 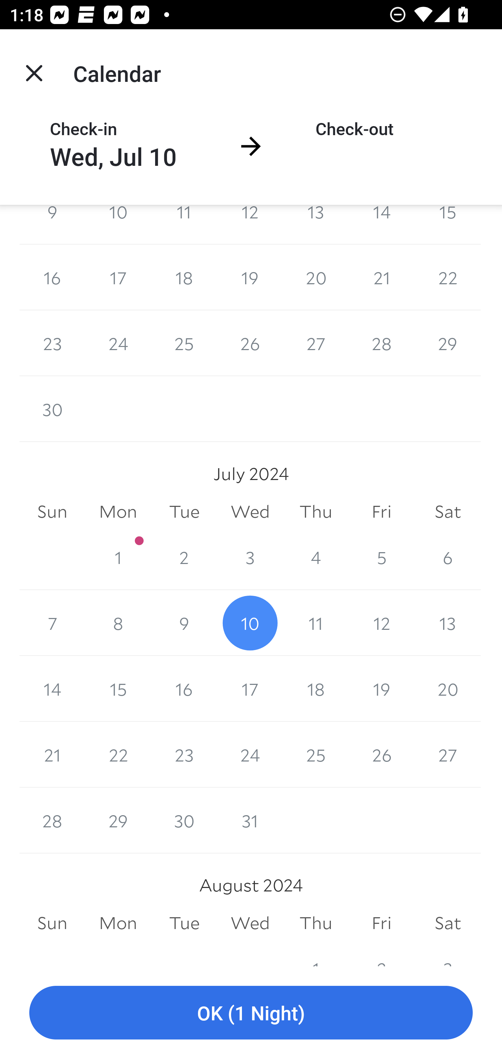 I want to click on 30 30 July 2024, so click(x=184, y=821).